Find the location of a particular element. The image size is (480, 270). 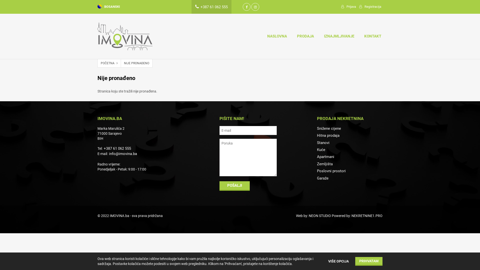

BOSANSKI is located at coordinates (109, 6).